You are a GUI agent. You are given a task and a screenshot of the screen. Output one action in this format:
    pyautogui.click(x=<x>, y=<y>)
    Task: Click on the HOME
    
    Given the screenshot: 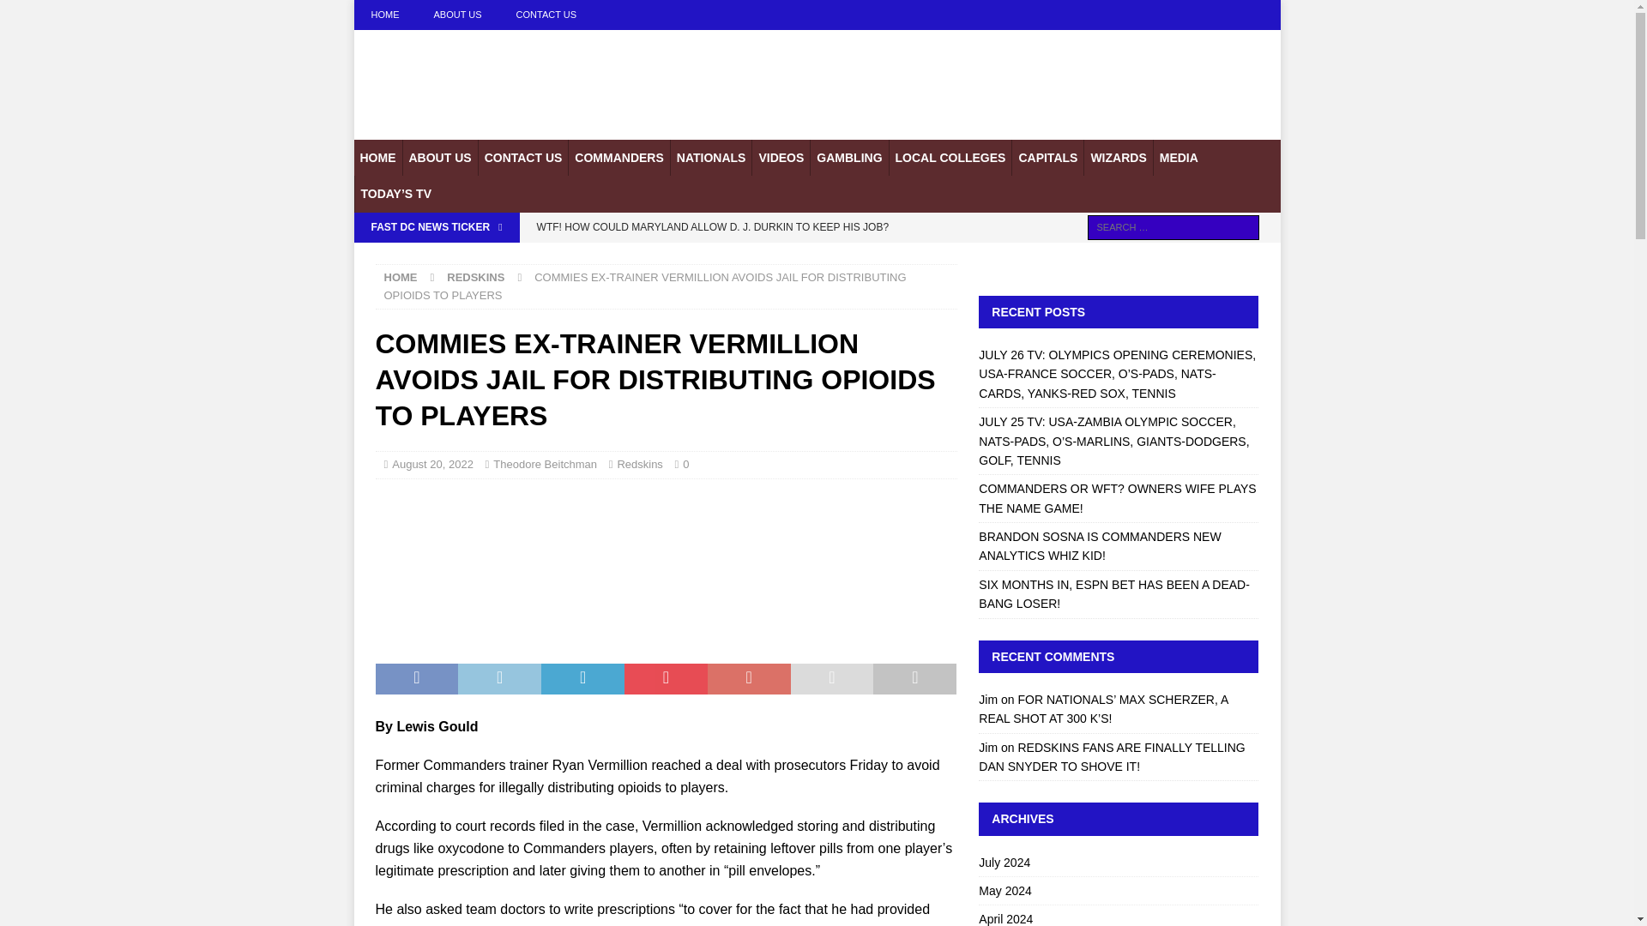 What is the action you would take?
    pyautogui.click(x=401, y=277)
    